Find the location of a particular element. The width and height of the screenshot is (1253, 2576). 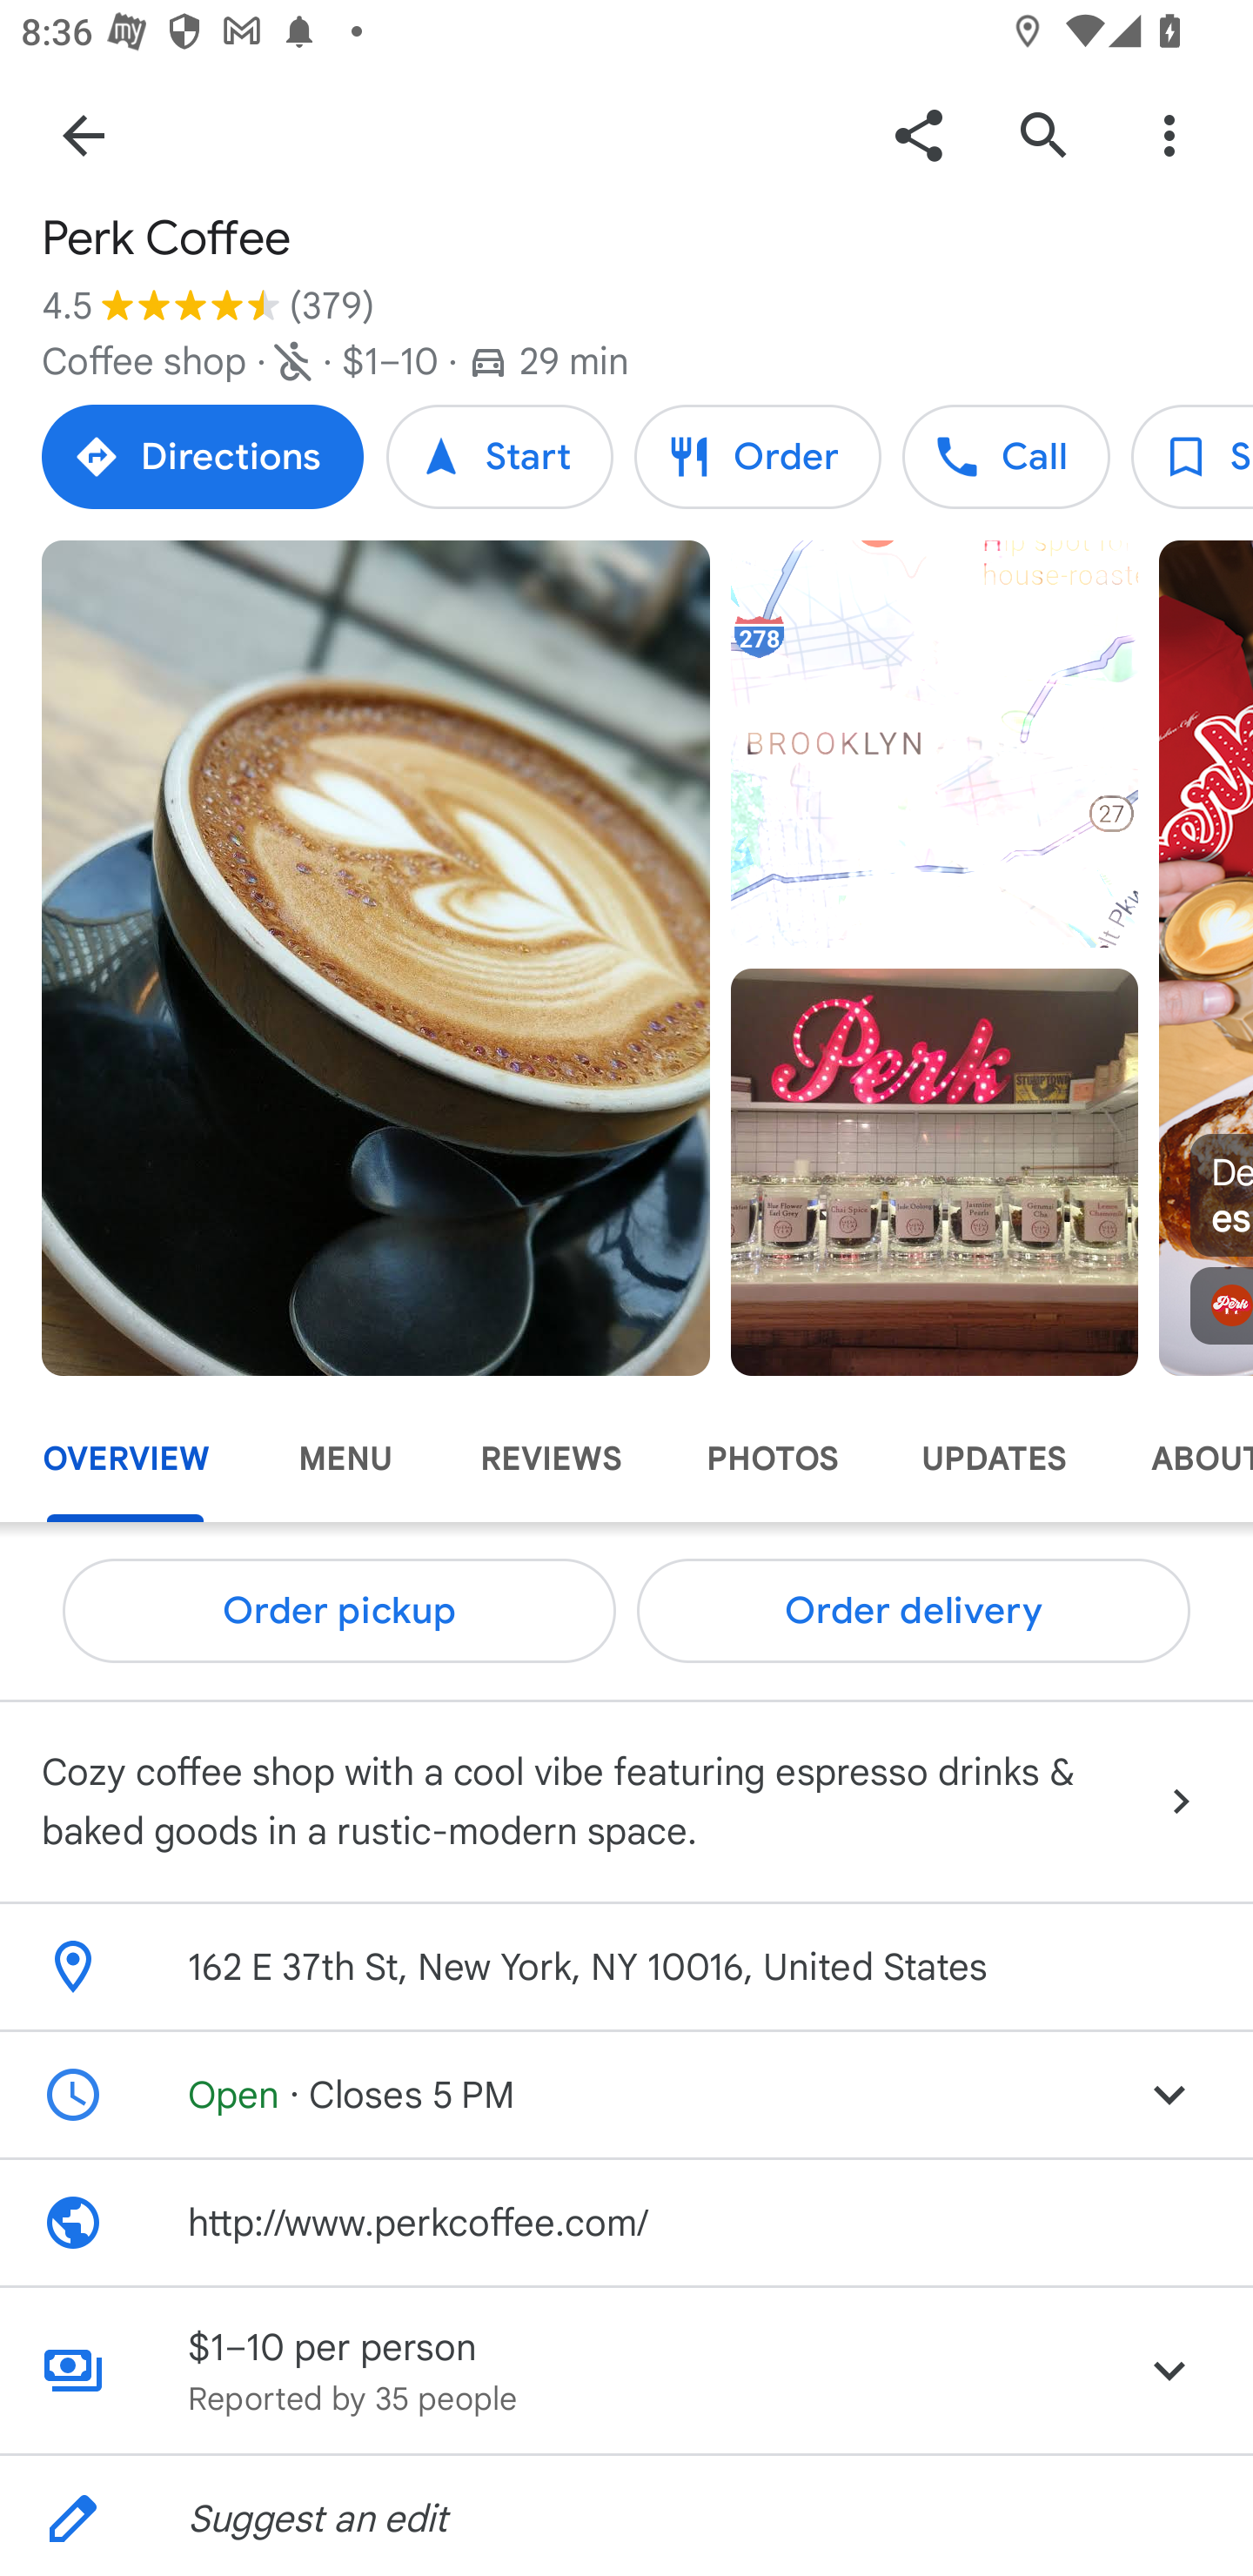

PHOTOS Photos is located at coordinates (771, 1459).